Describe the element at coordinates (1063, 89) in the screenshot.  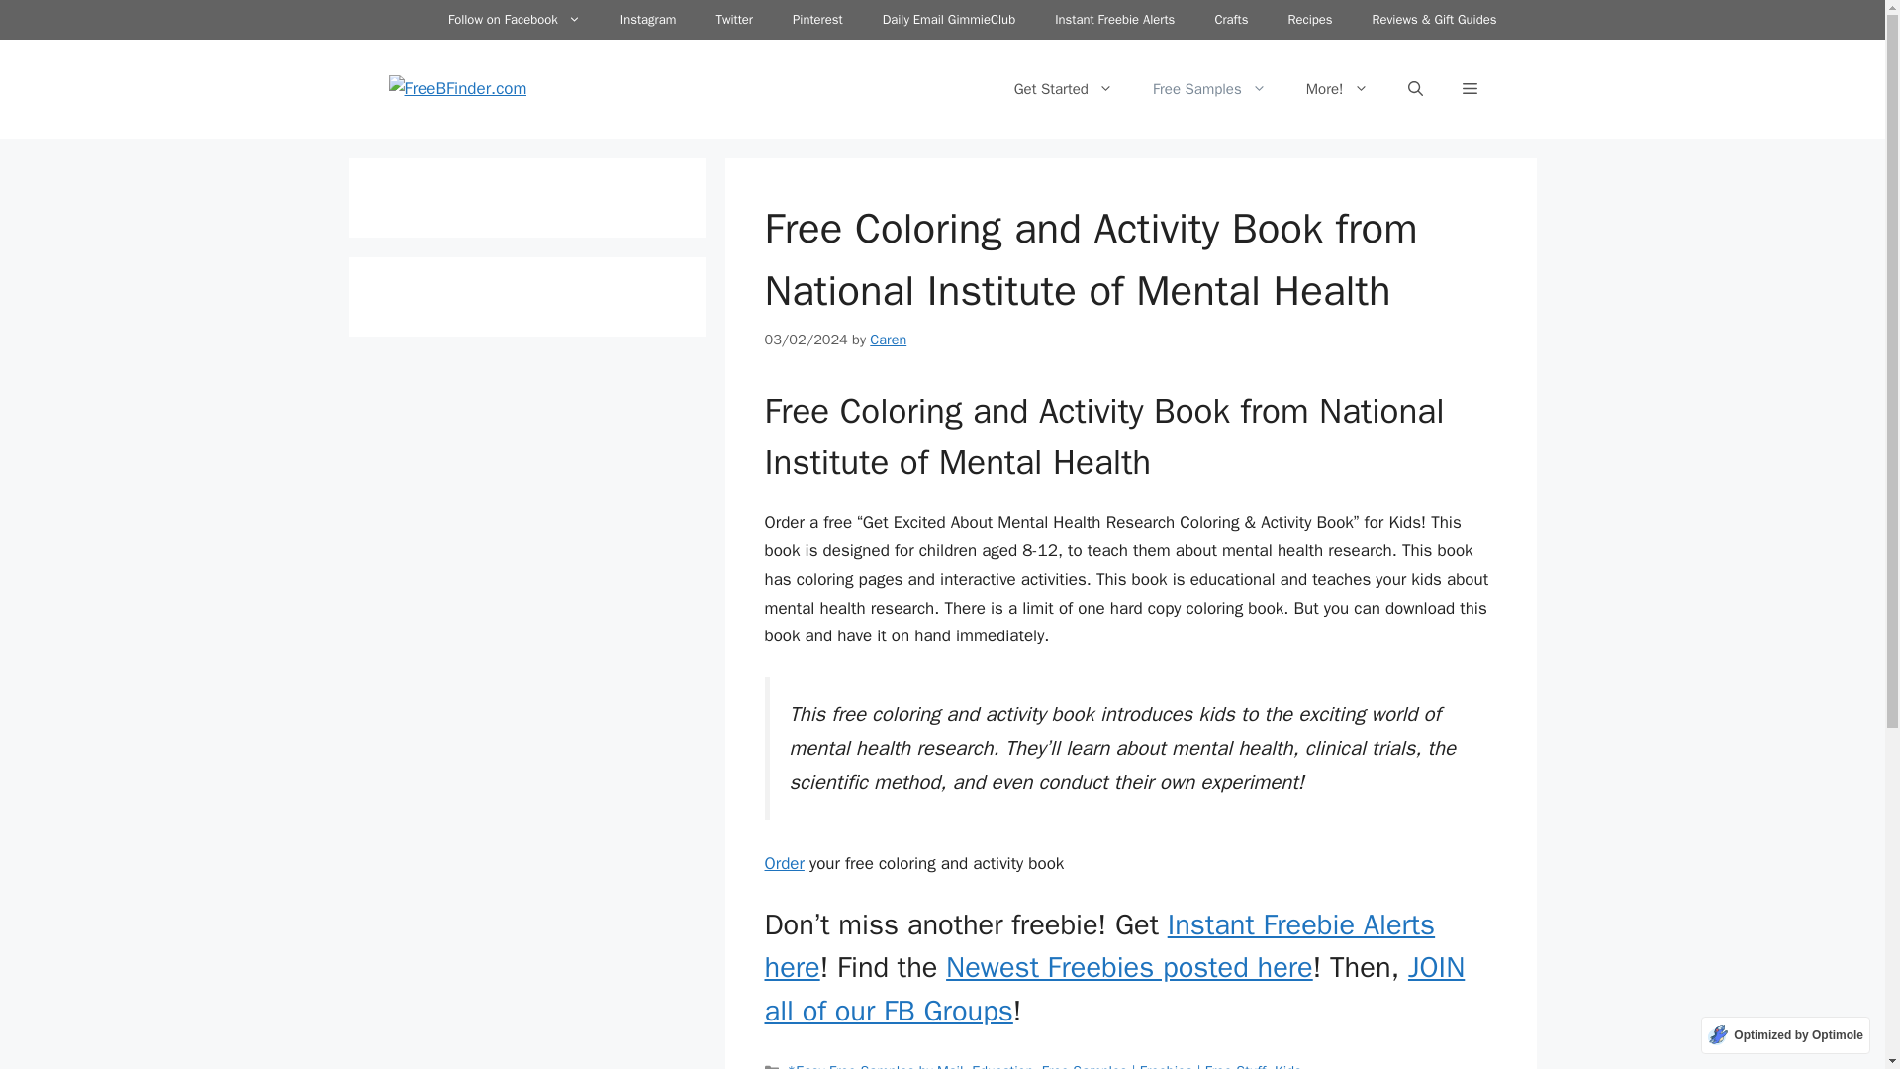
I see `Get Started` at that location.